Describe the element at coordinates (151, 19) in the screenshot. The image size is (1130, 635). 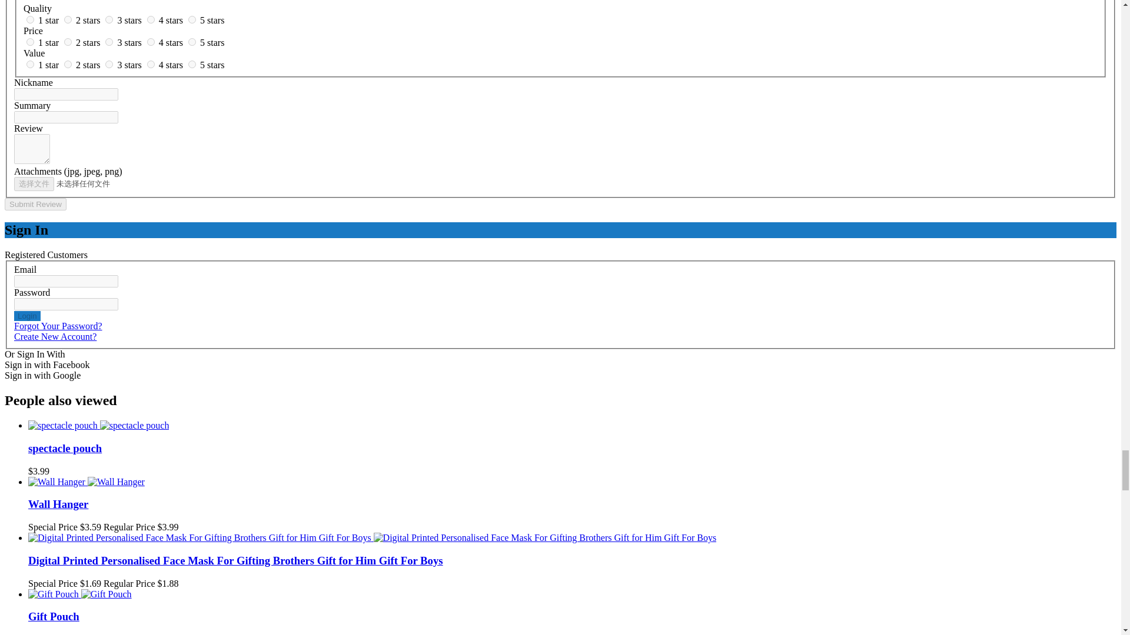
I see `4` at that location.